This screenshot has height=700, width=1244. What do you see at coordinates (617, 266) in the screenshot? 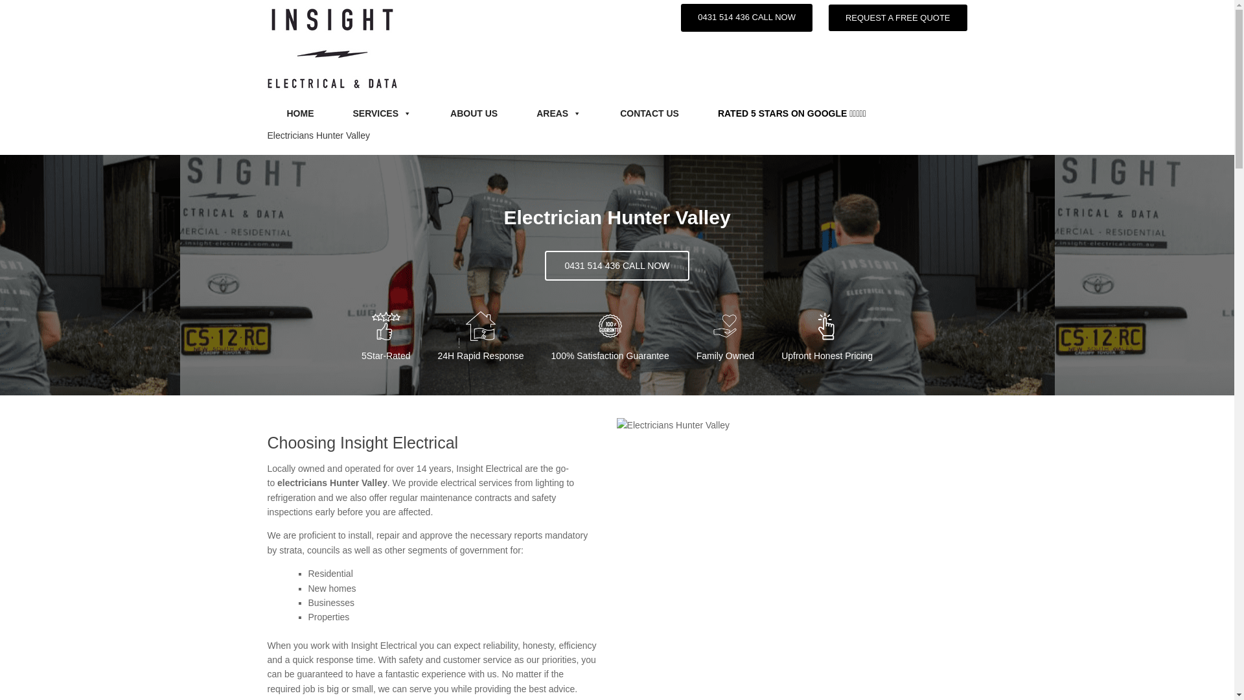
I see `0431 514 436 CALL NOW` at bounding box center [617, 266].